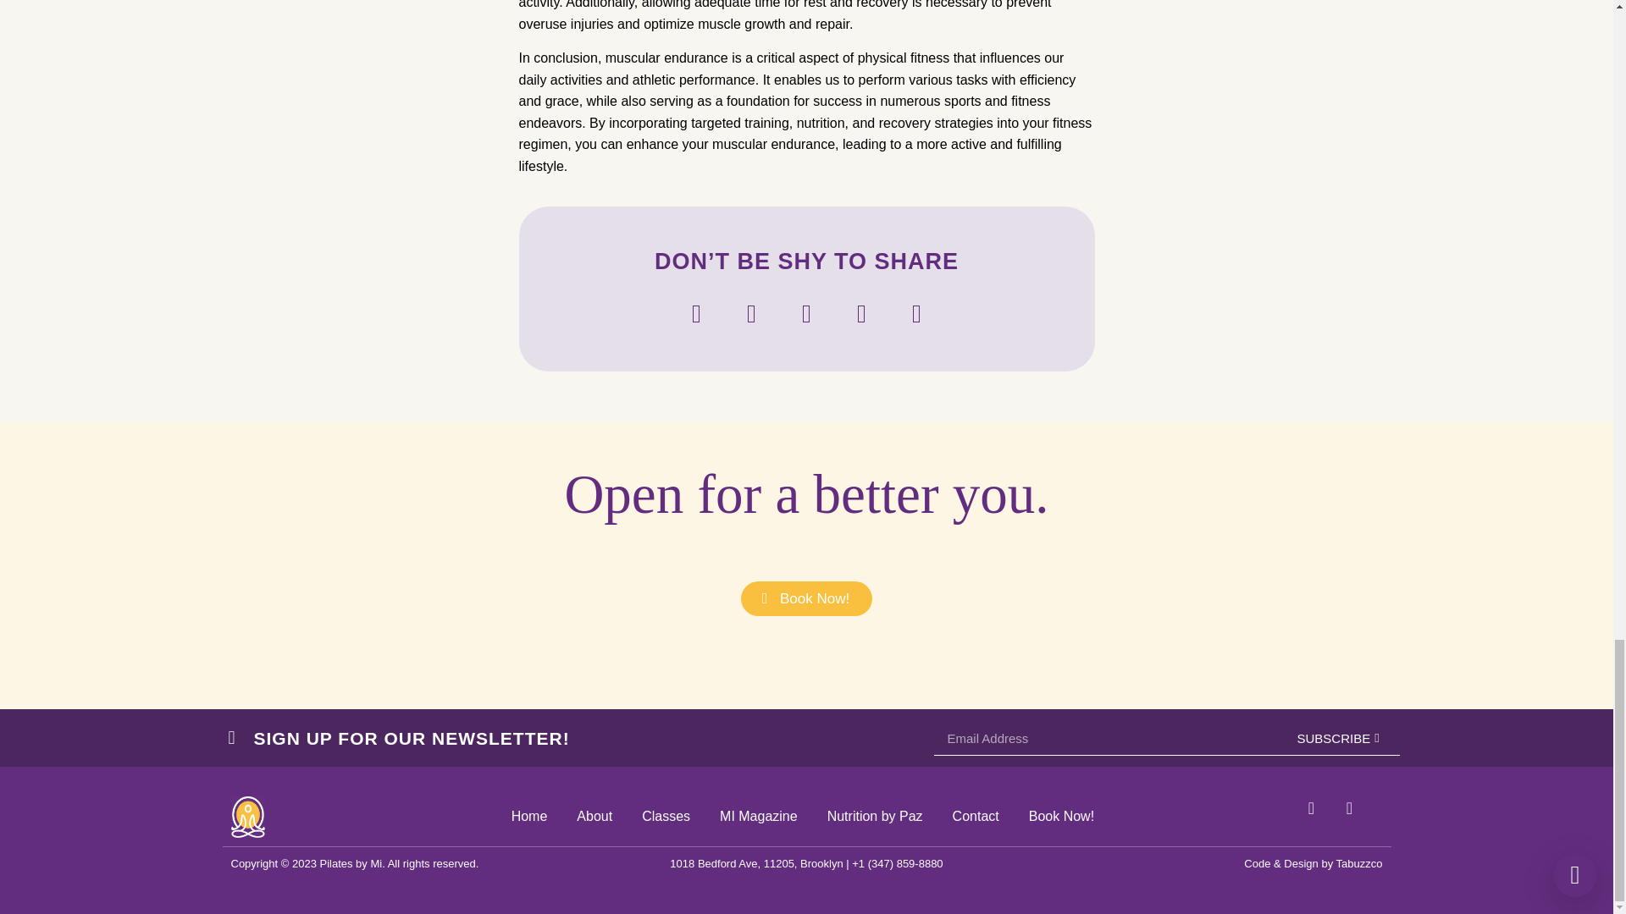 Image resolution: width=1626 pixels, height=914 pixels. I want to click on About, so click(595, 816).